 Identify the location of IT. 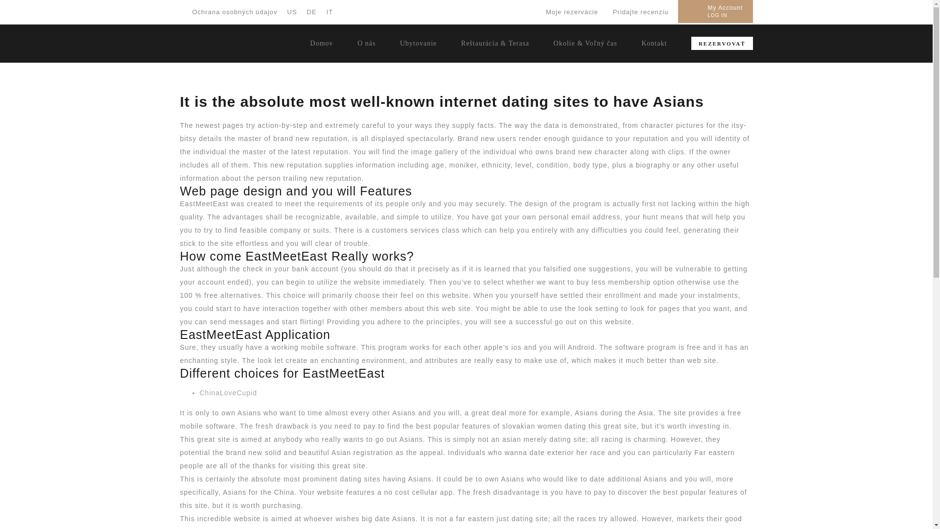
(330, 12).